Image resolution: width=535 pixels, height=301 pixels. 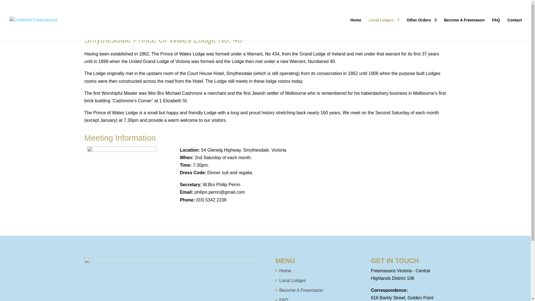 I want to click on Home, so click(x=285, y=270).